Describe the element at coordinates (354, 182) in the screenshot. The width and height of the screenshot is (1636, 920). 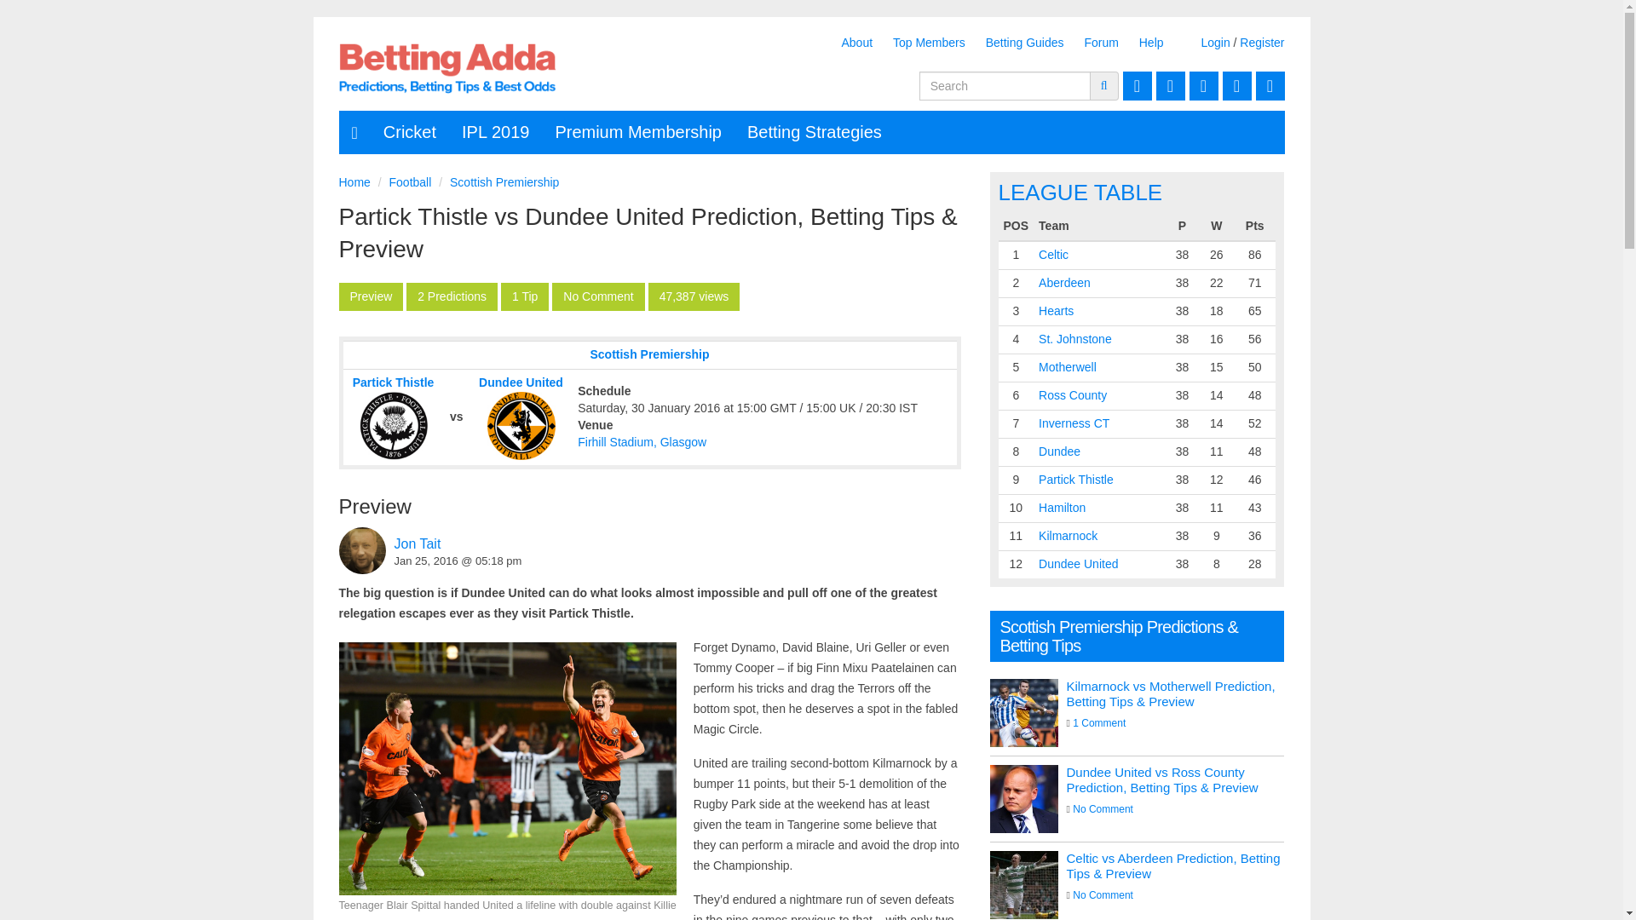
I see `Home` at that location.